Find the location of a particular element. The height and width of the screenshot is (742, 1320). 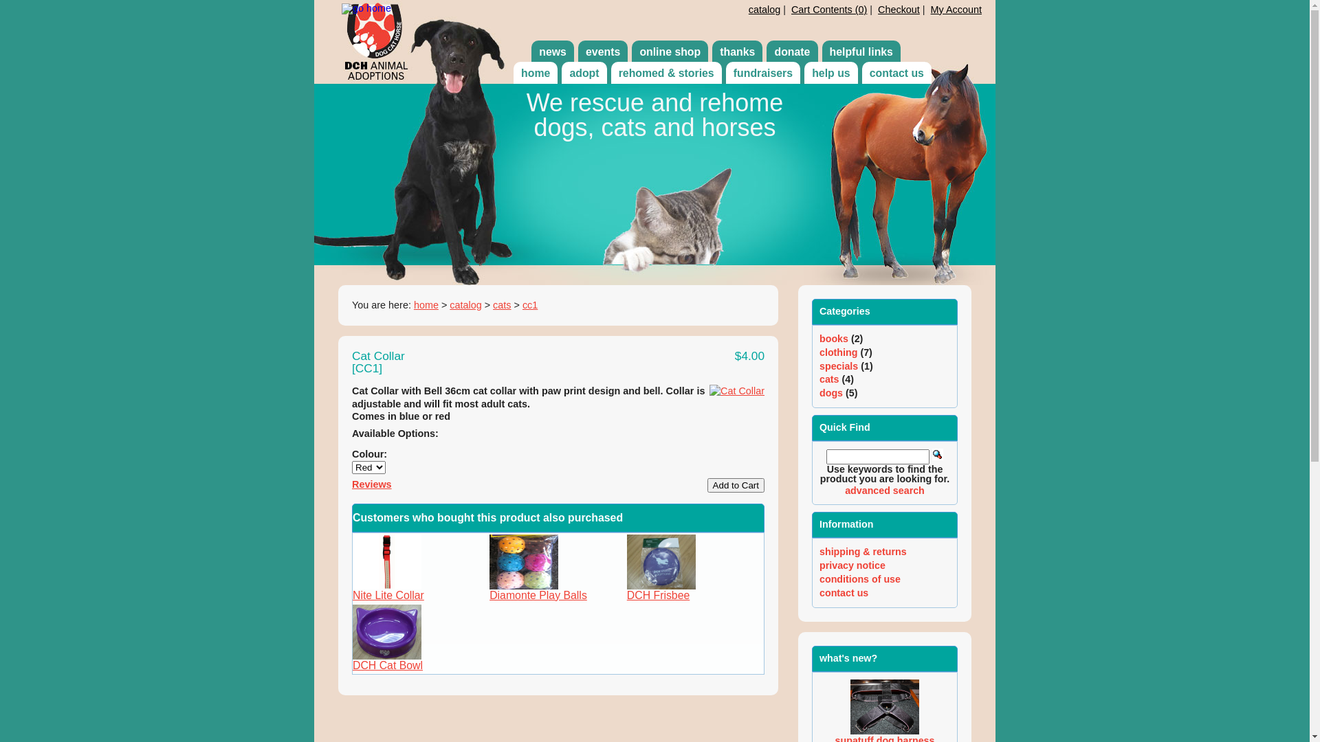

DCH Cat Bowl is located at coordinates (388, 665).